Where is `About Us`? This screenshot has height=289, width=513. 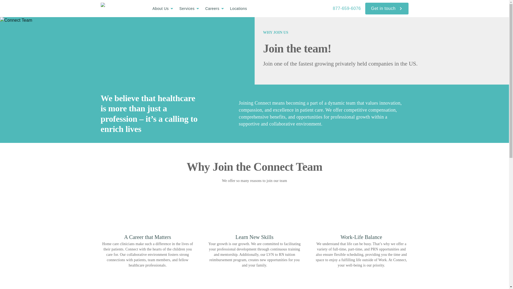
About Us is located at coordinates (164, 9).